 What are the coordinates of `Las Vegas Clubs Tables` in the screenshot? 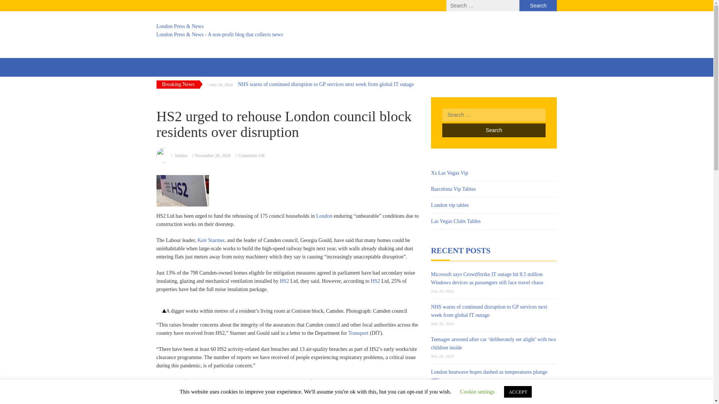 It's located at (456, 221).